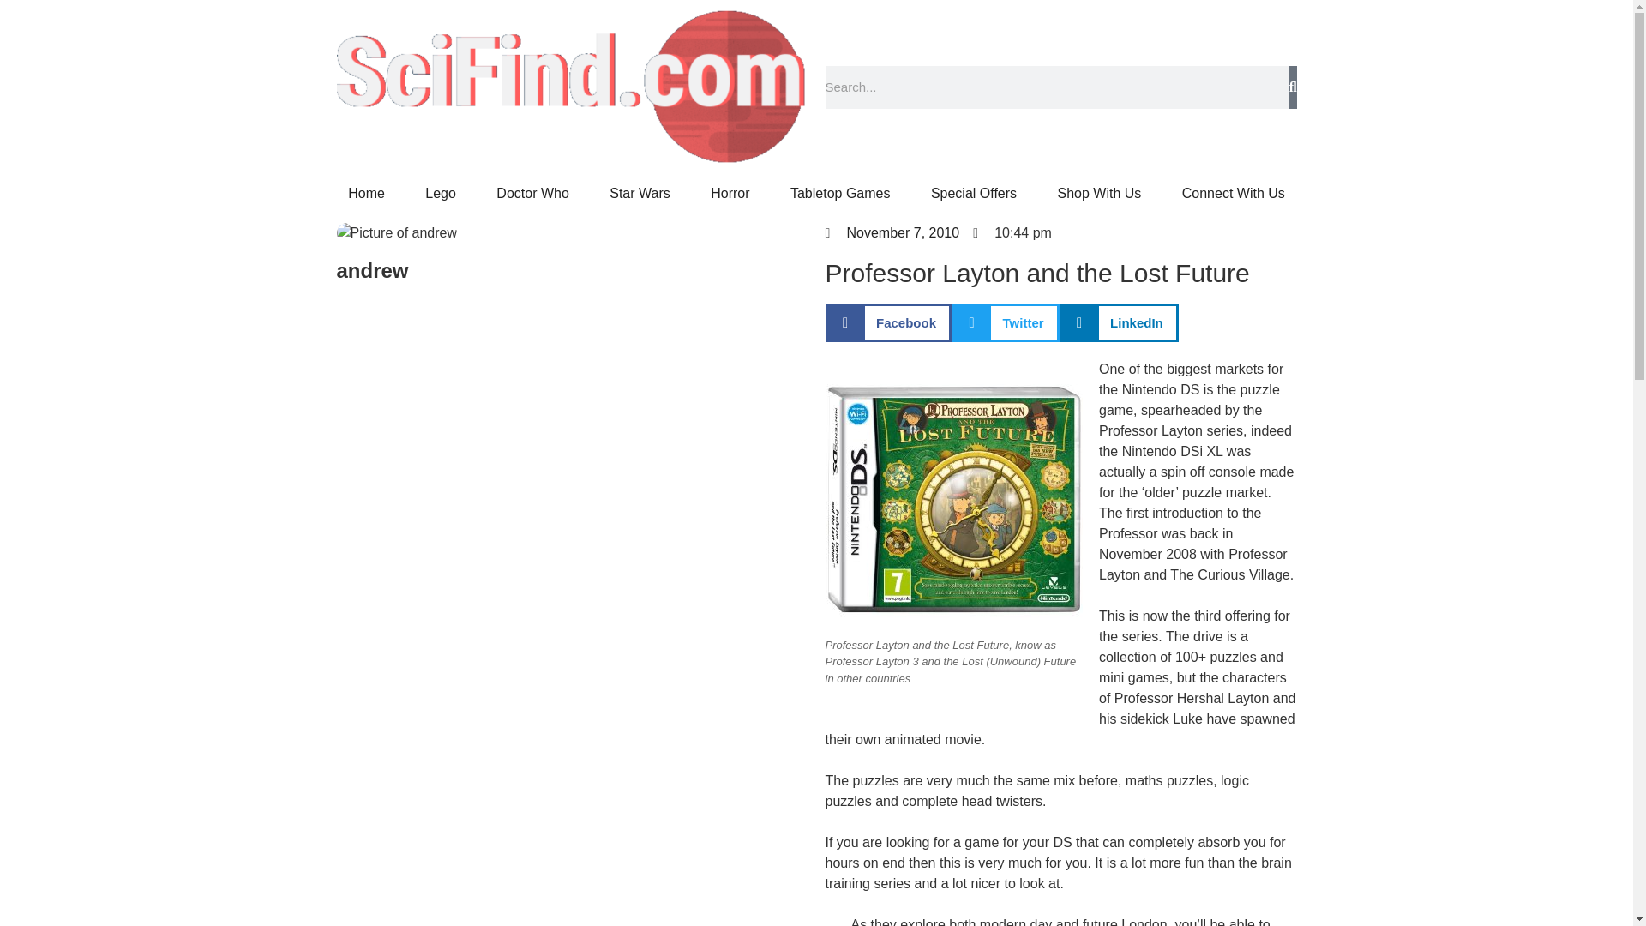 Image resolution: width=1646 pixels, height=926 pixels. I want to click on November 7, 2010, so click(892, 233).